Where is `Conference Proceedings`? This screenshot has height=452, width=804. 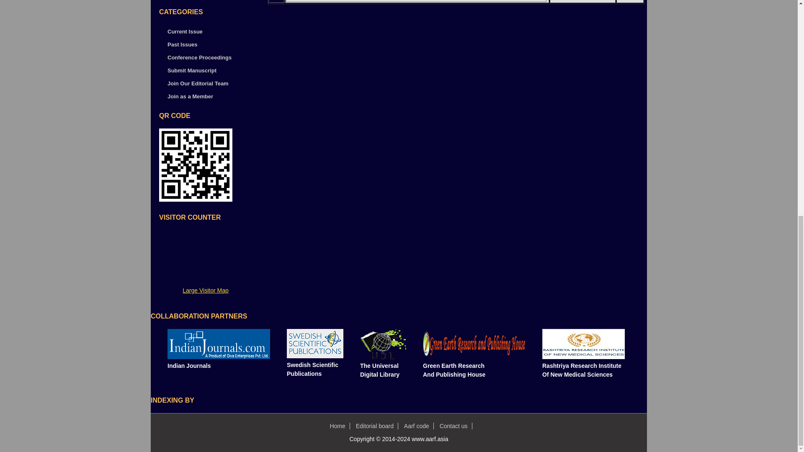 Conference Proceedings is located at coordinates (199, 57).